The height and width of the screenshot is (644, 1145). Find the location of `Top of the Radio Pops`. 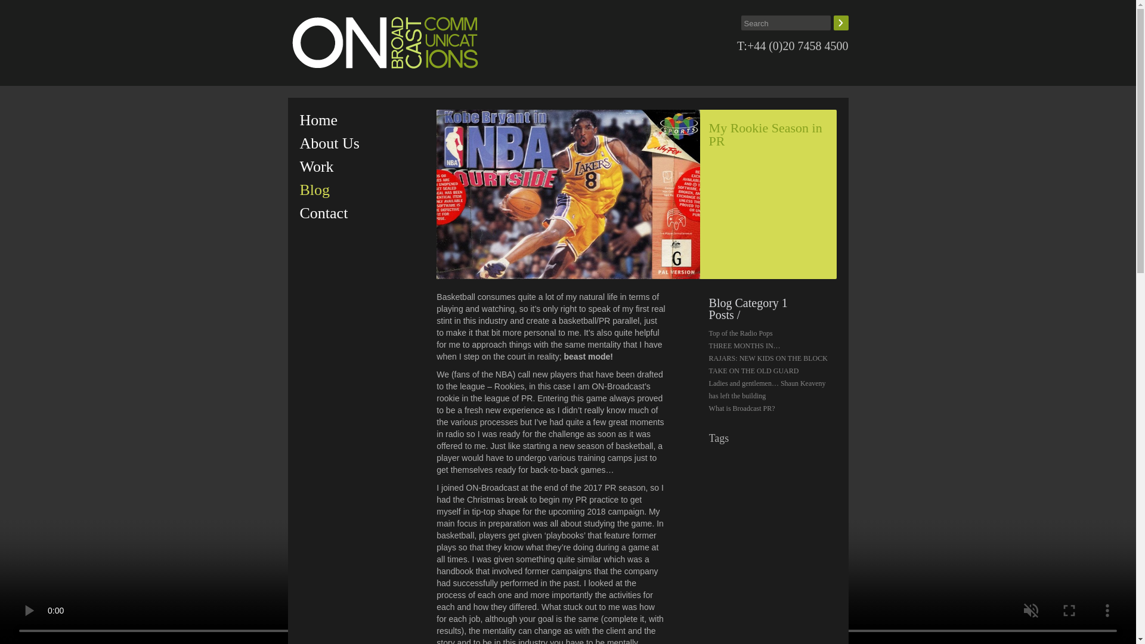

Top of the Radio Pops is located at coordinates (741, 333).